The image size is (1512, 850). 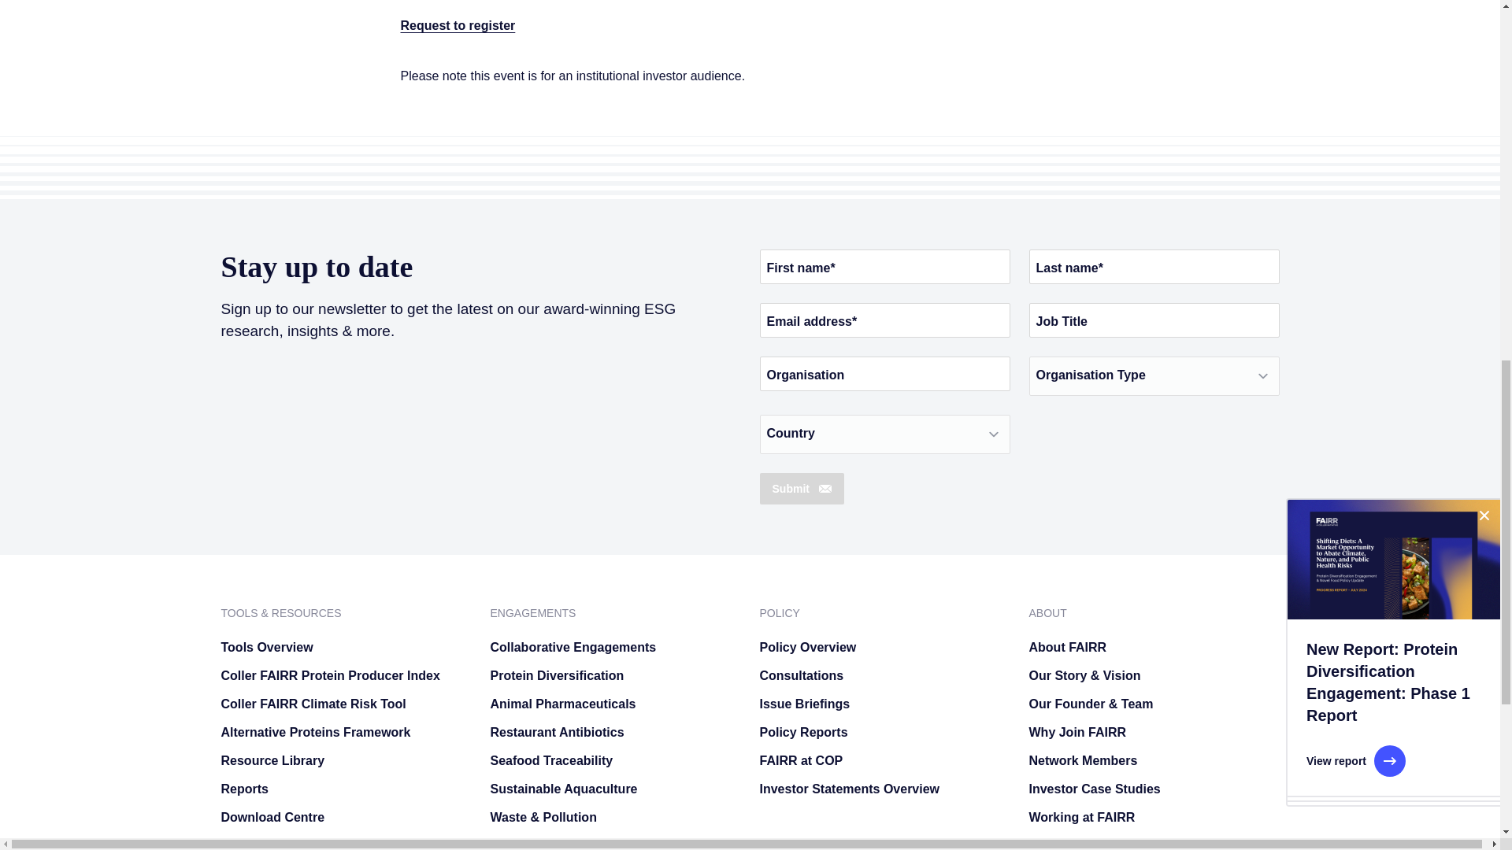 I want to click on Coller FAIRR Protein Producer Index, so click(x=345, y=675).